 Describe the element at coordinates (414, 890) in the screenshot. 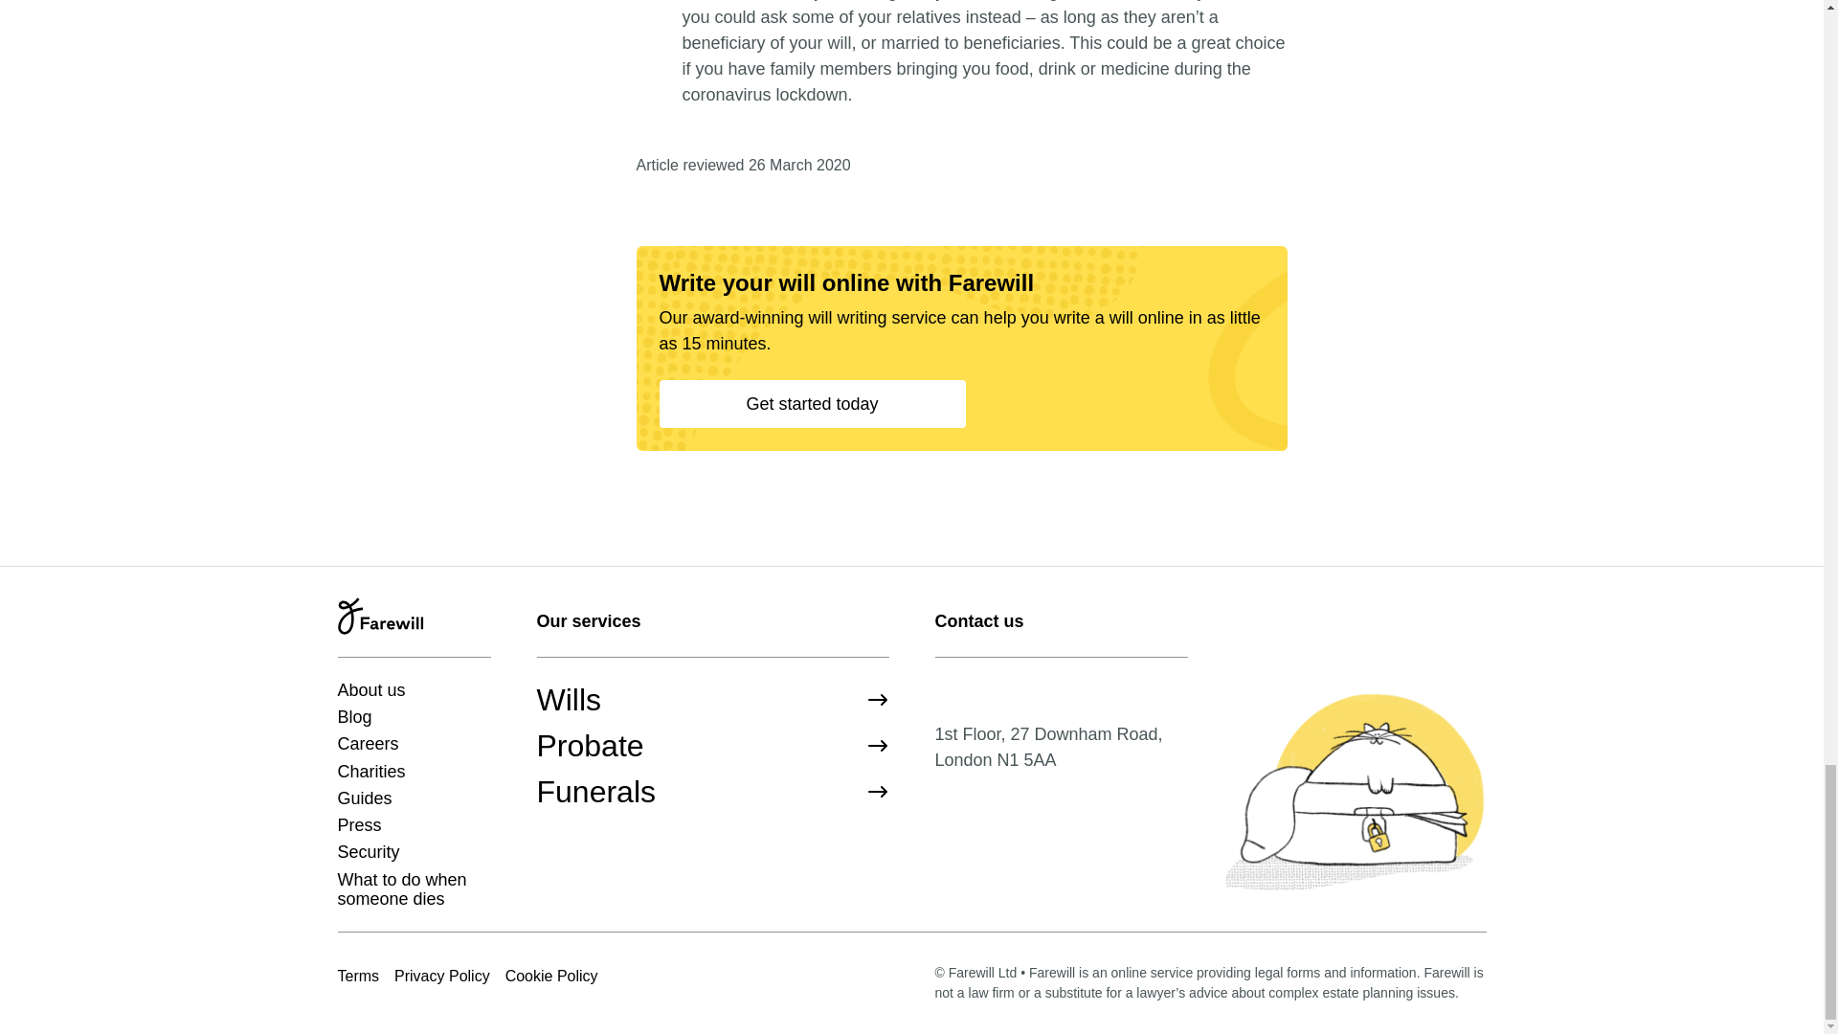

I see `What to do when someone dies` at that location.